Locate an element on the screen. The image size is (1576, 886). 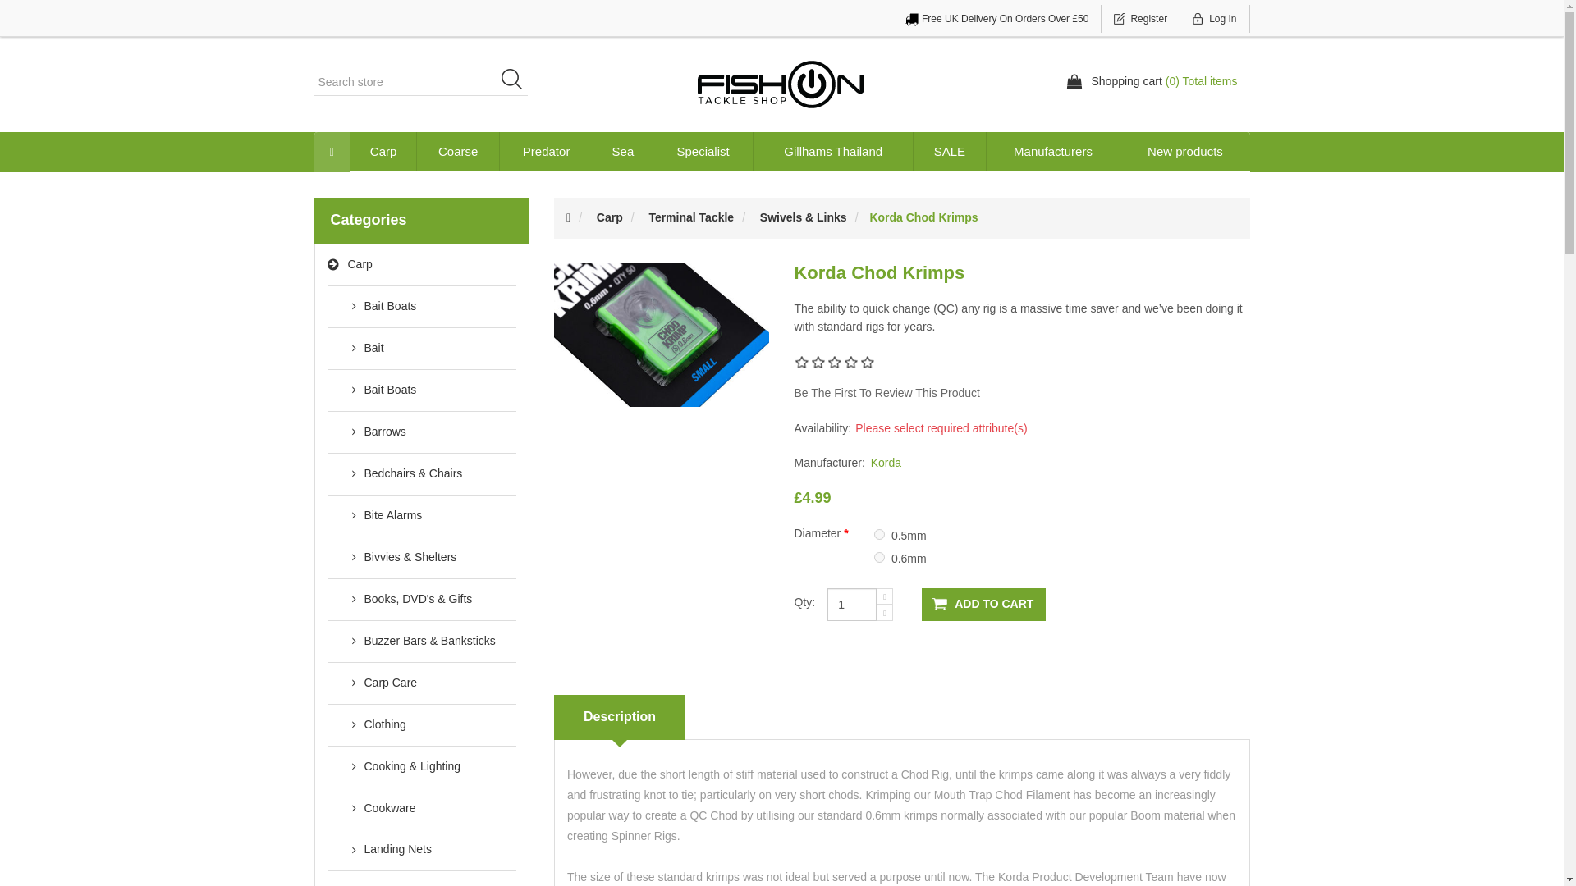
Register is located at coordinates (1141, 18).